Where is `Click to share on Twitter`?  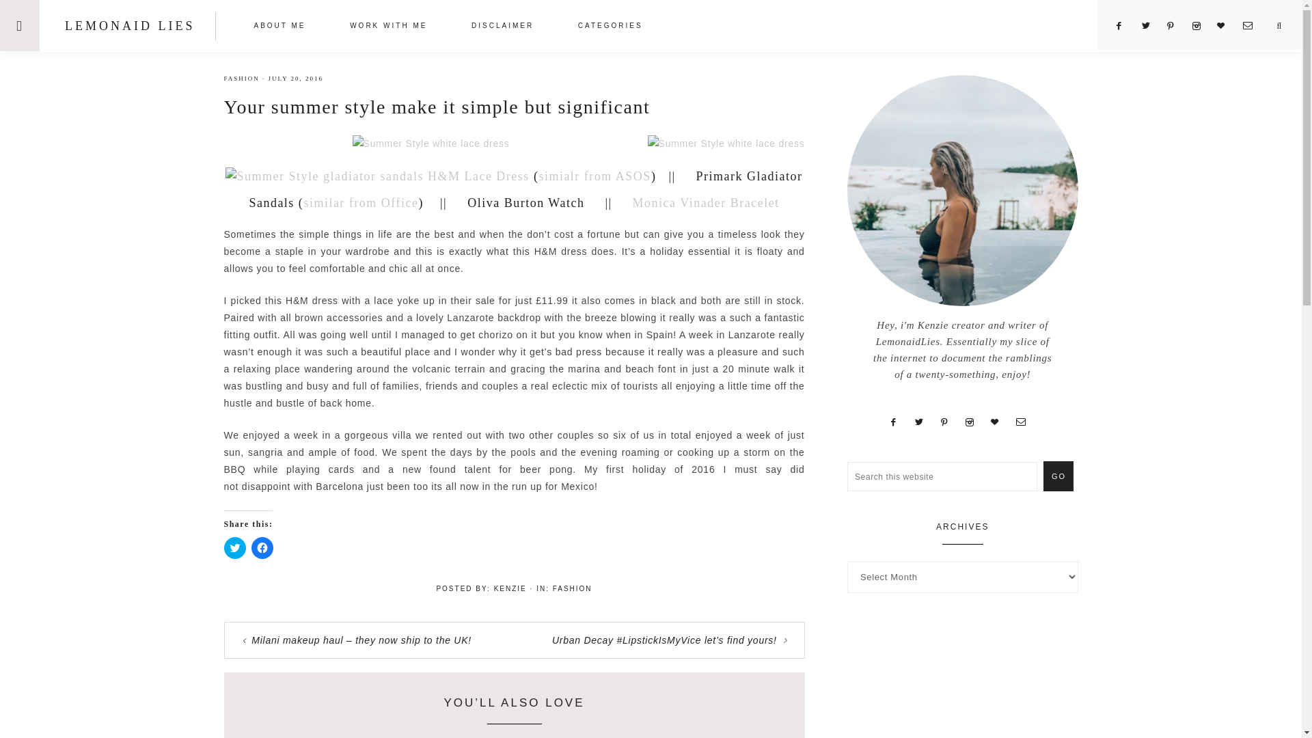 Click to share on Twitter is located at coordinates (235, 548).